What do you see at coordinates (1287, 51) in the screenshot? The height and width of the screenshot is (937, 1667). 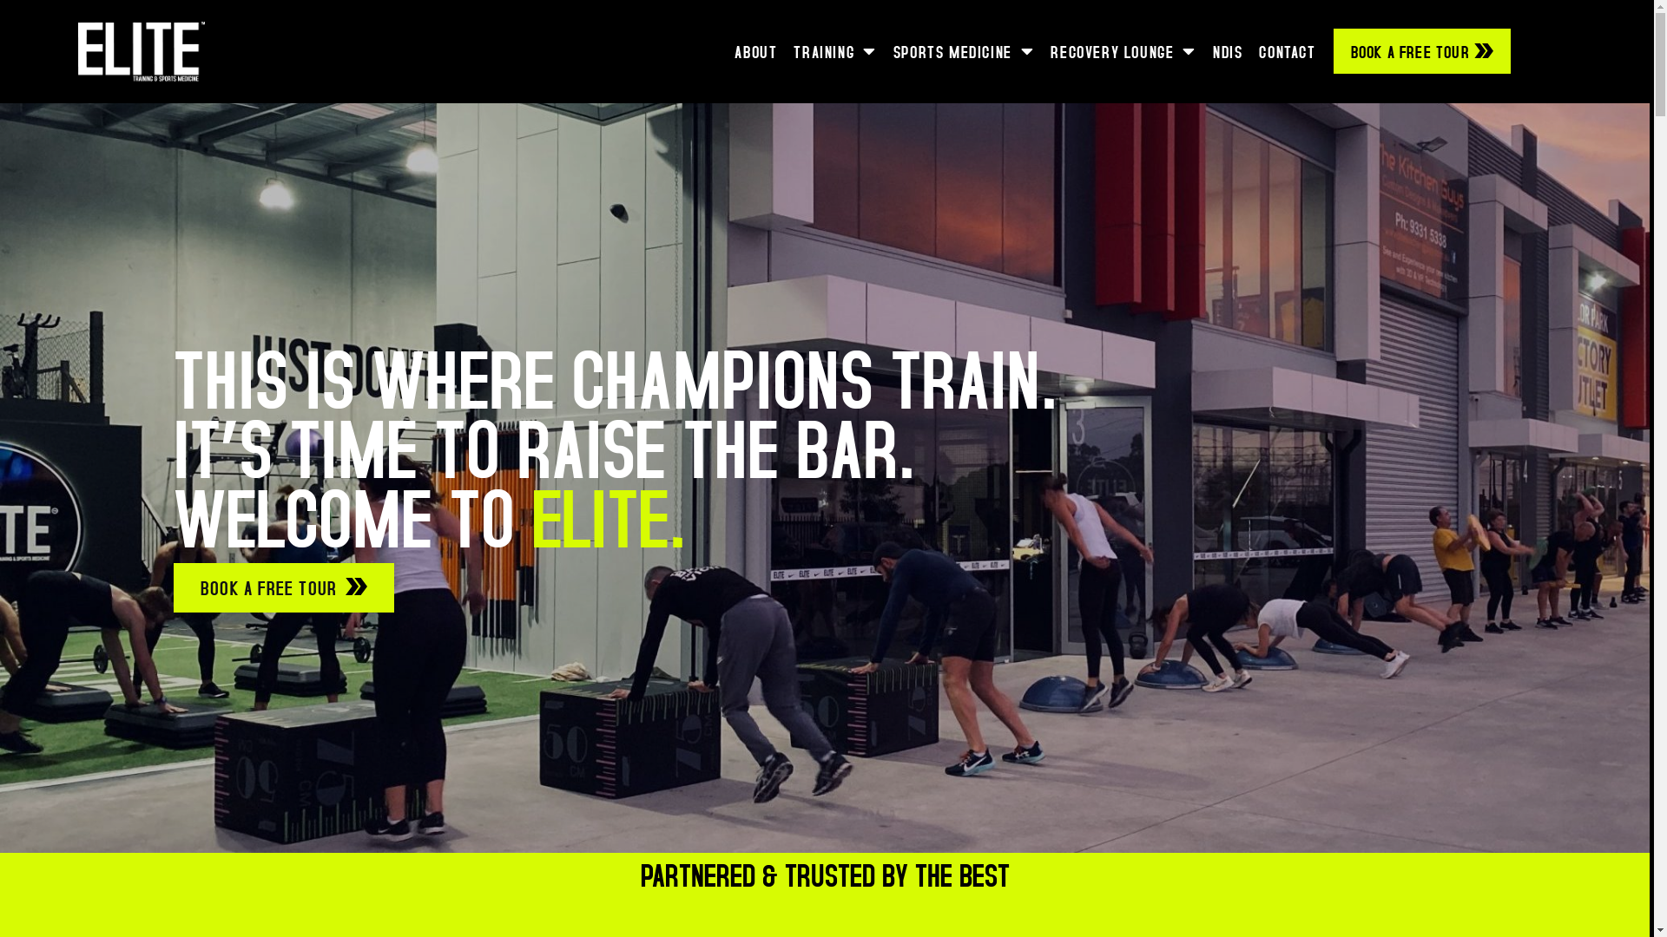 I see `CONTACT` at bounding box center [1287, 51].